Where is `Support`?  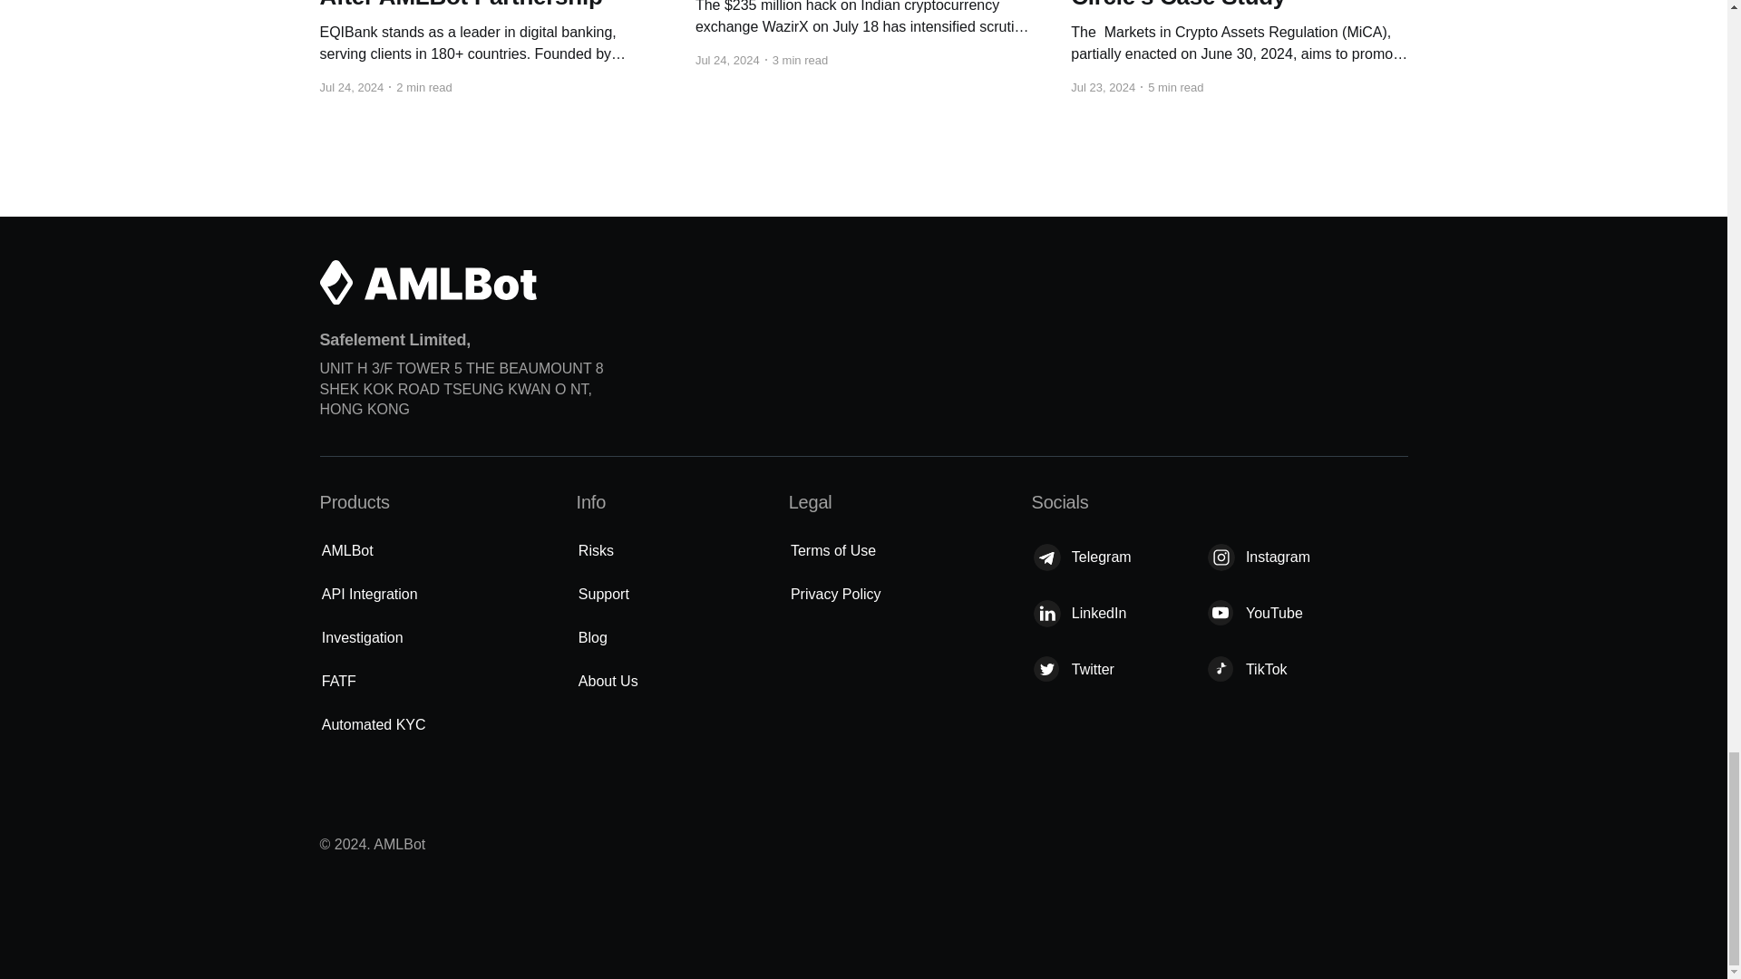 Support is located at coordinates (604, 594).